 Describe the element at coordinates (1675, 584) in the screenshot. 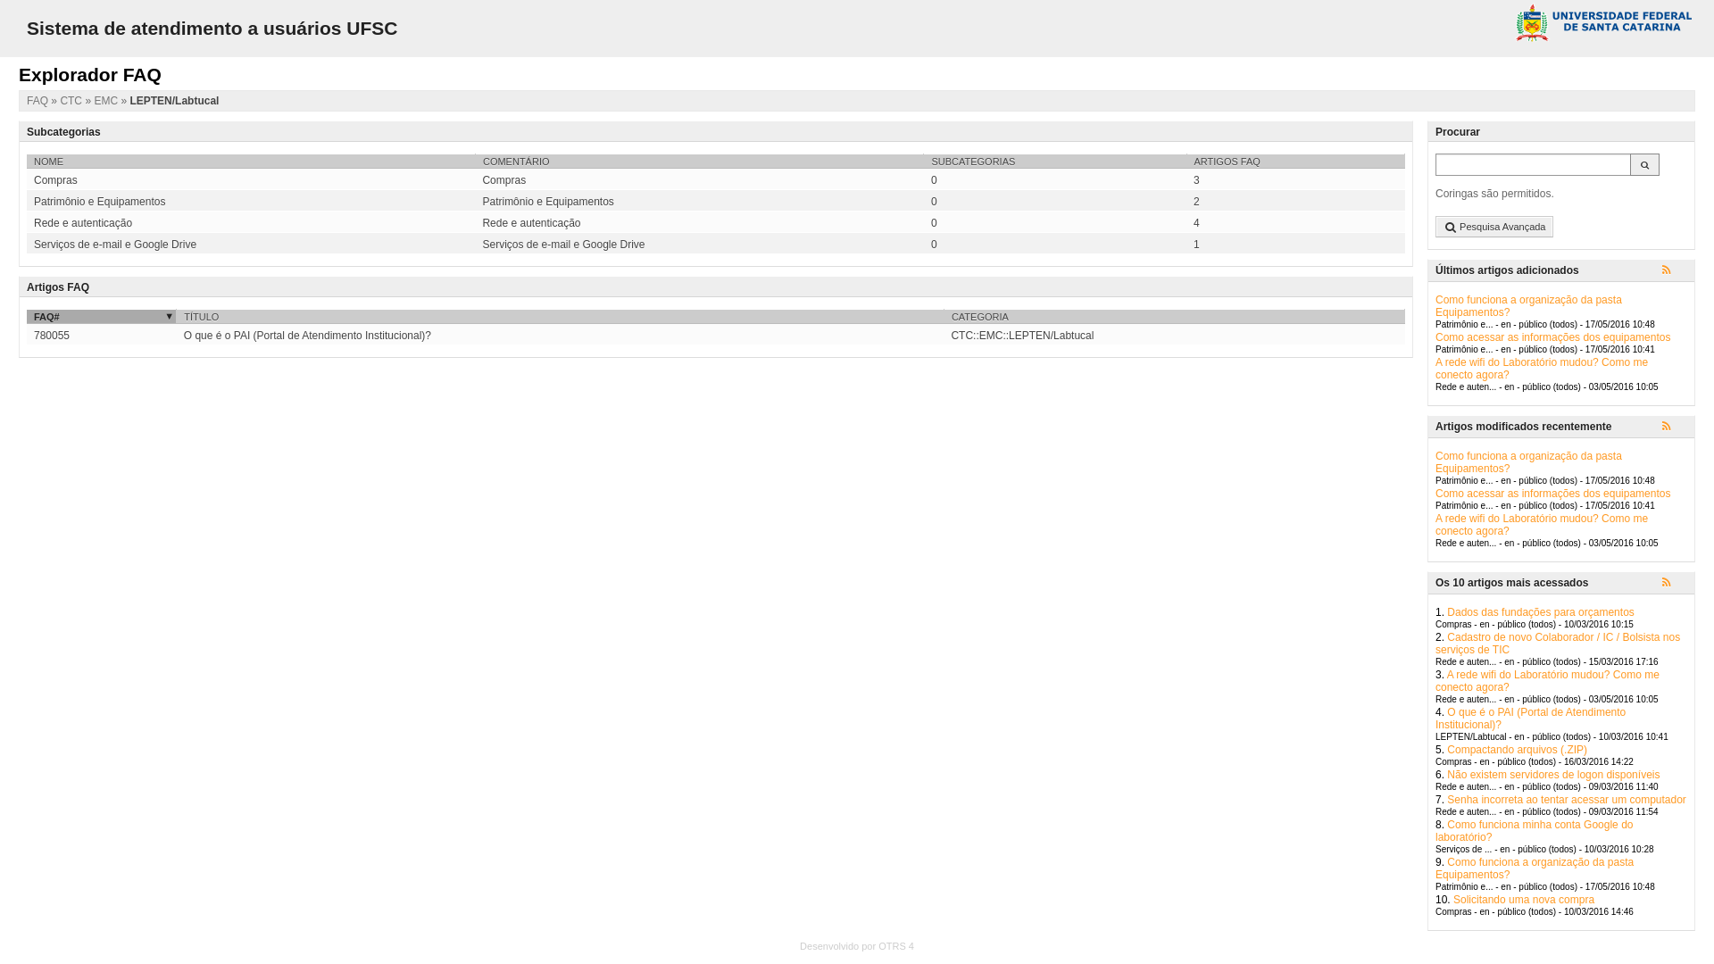

I see `Artigos FAQ (Top 10)` at that location.